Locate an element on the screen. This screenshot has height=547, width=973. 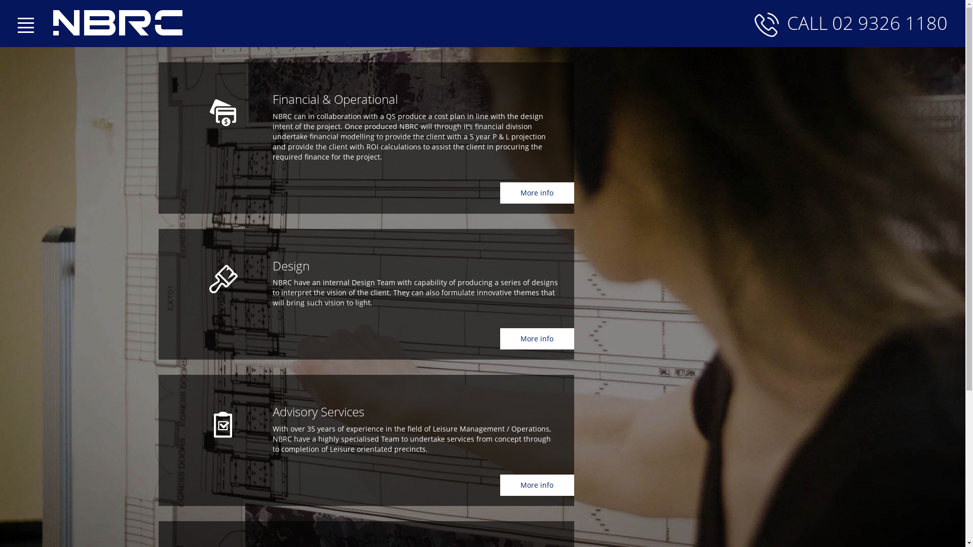
02 9326 1180 is located at coordinates (890, 23).